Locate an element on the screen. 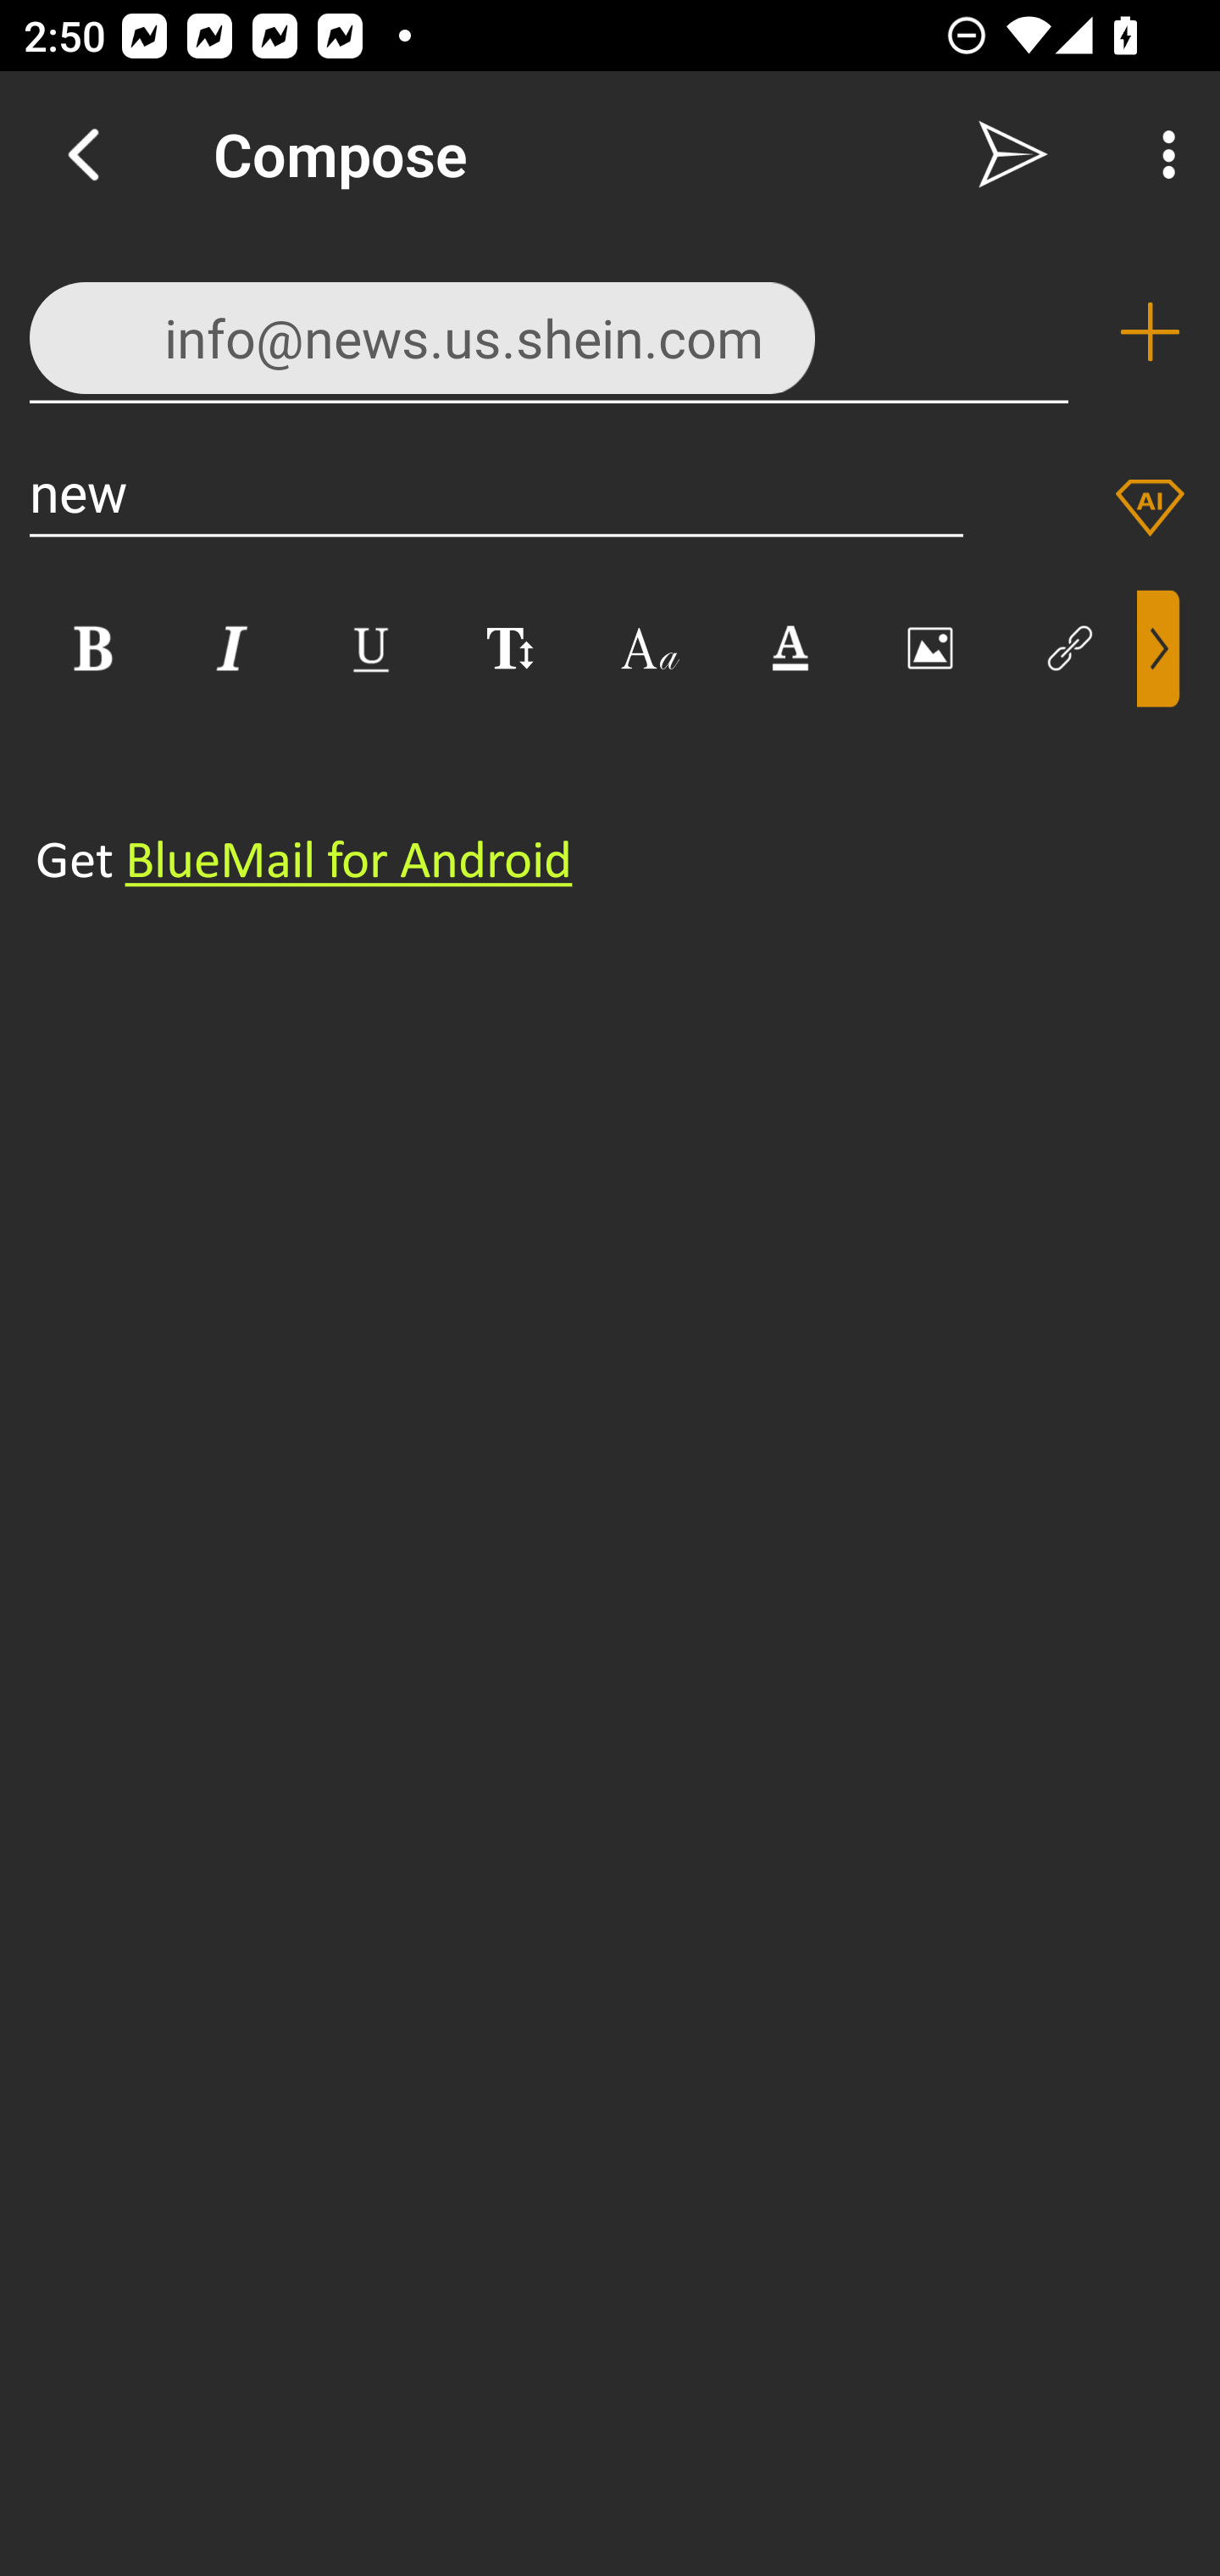 The image size is (1220, 2576). Add recipient (To) is located at coordinates (1150, 332).